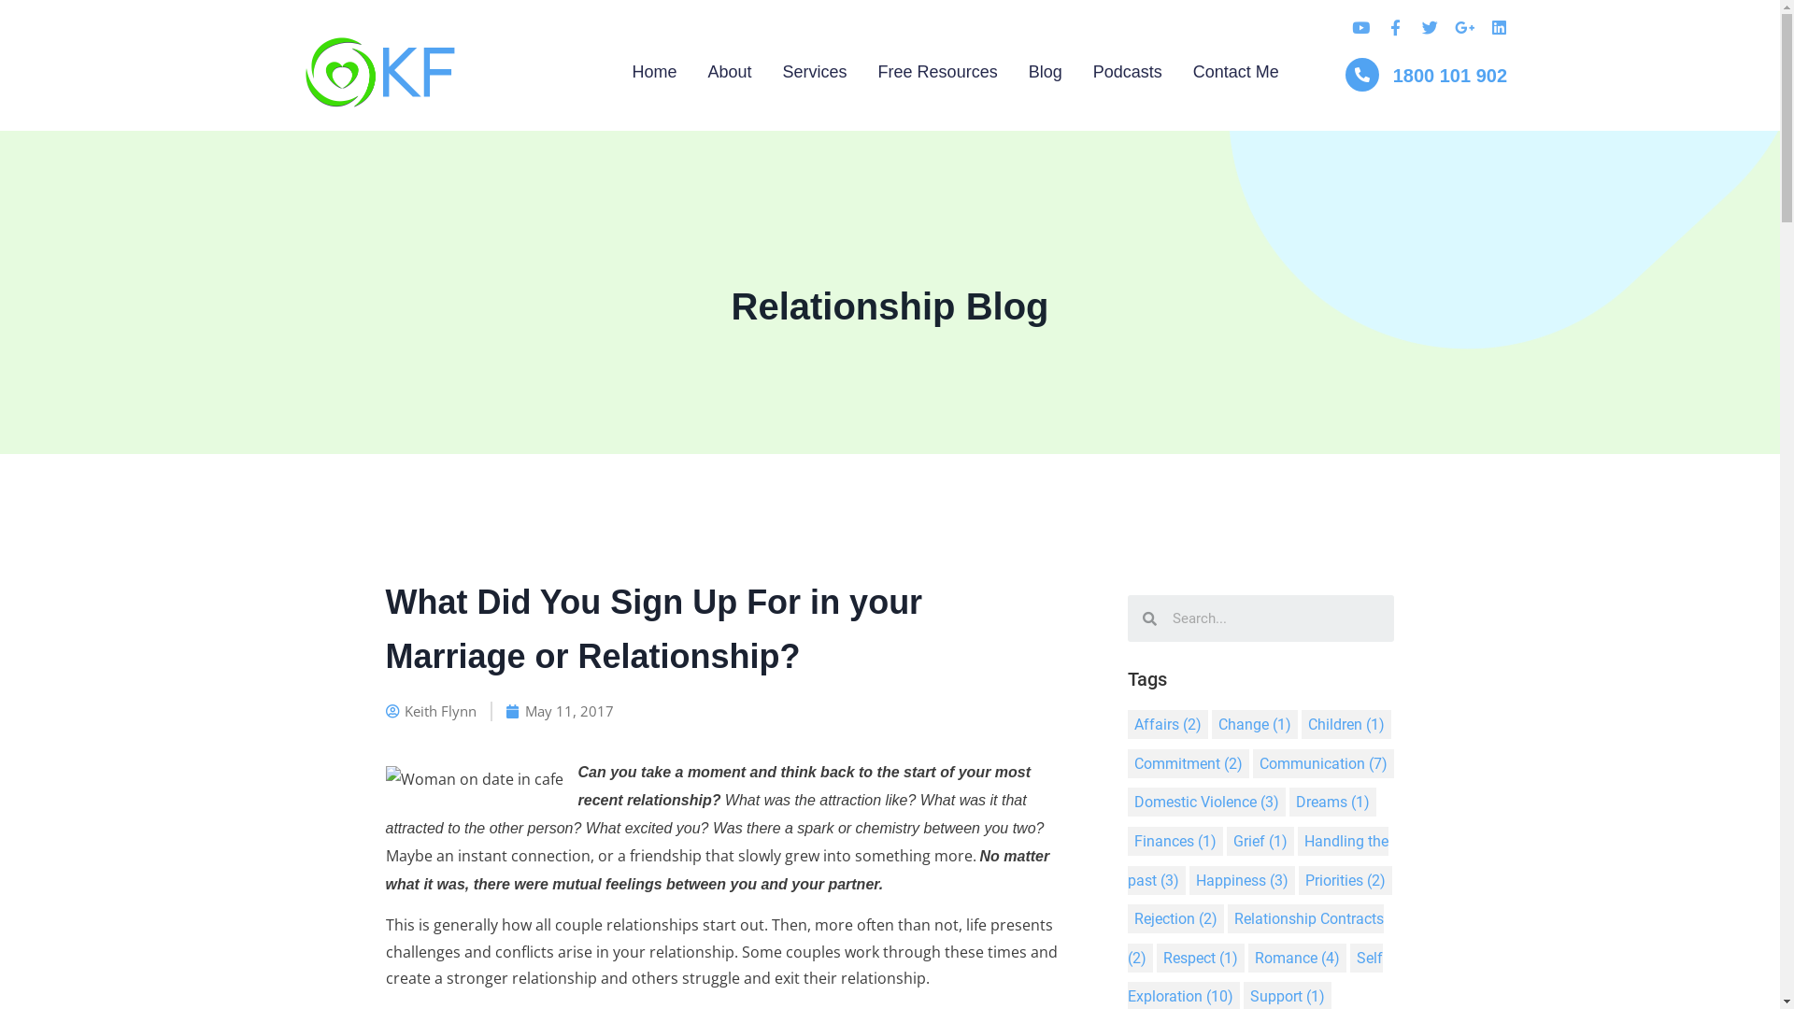 The height and width of the screenshot is (1009, 1794). What do you see at coordinates (1175, 919) in the screenshot?
I see `Rejection (2)` at bounding box center [1175, 919].